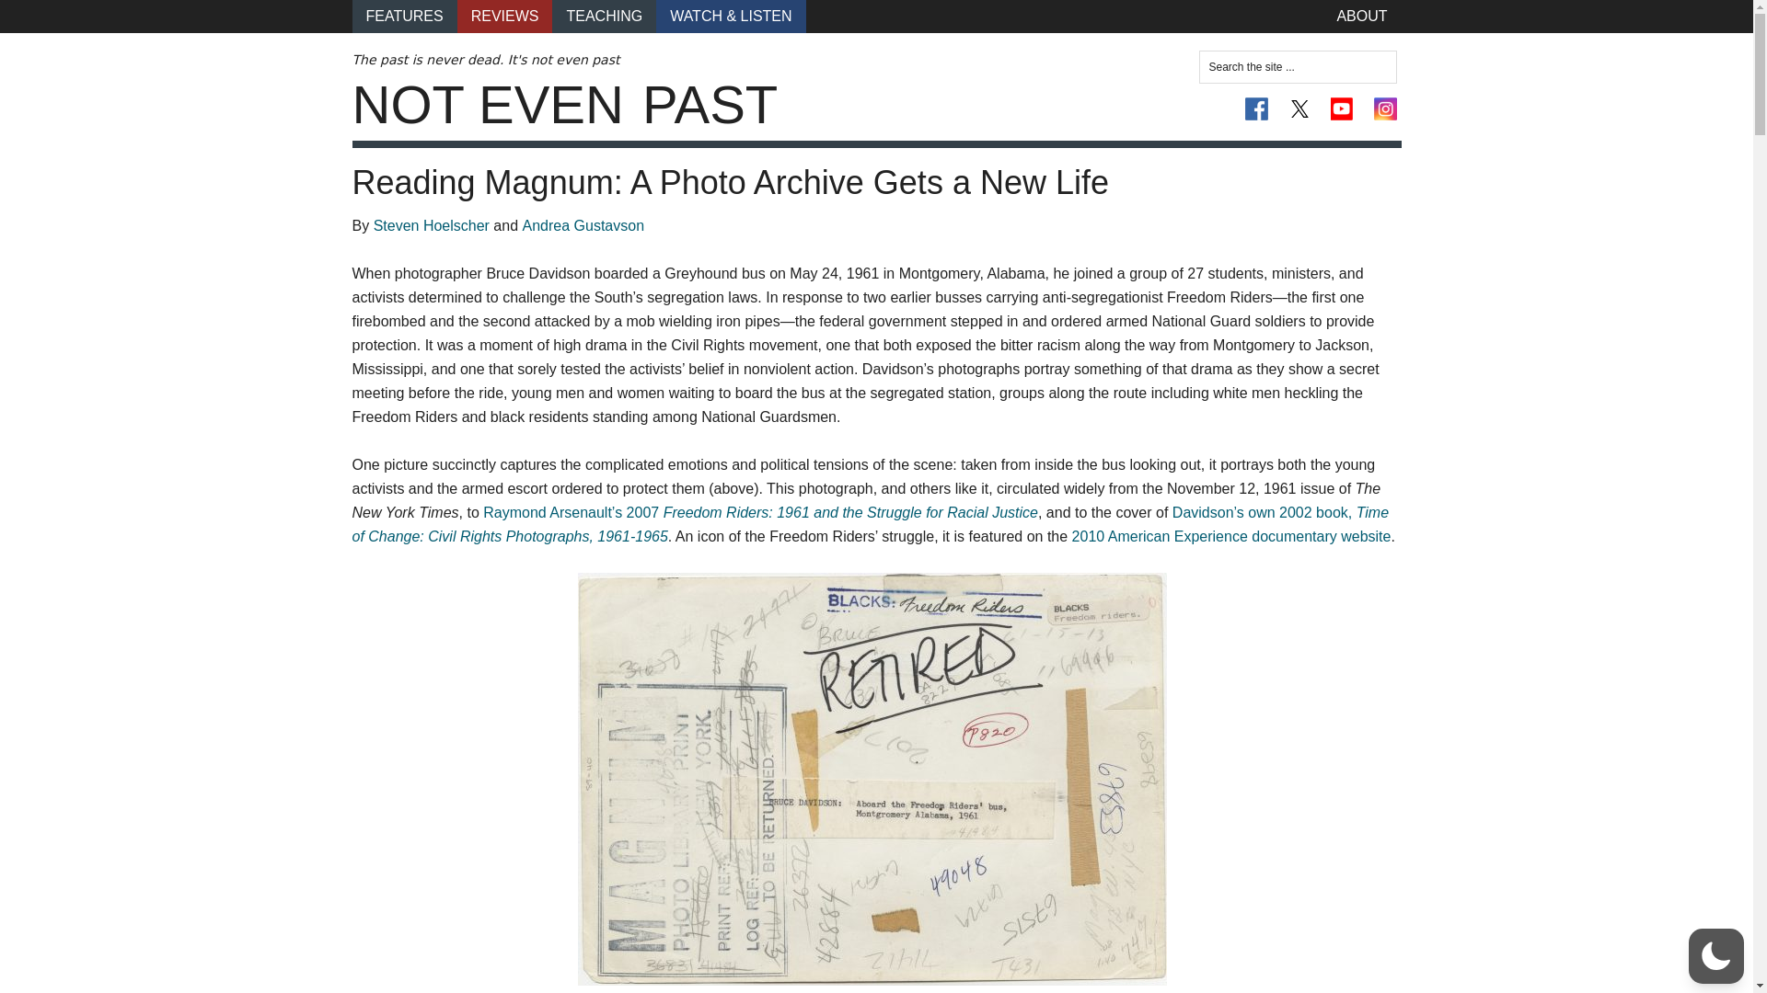 Image resolution: width=1767 pixels, height=993 pixels. What do you see at coordinates (1299, 108) in the screenshot?
I see `On Twitter` at bounding box center [1299, 108].